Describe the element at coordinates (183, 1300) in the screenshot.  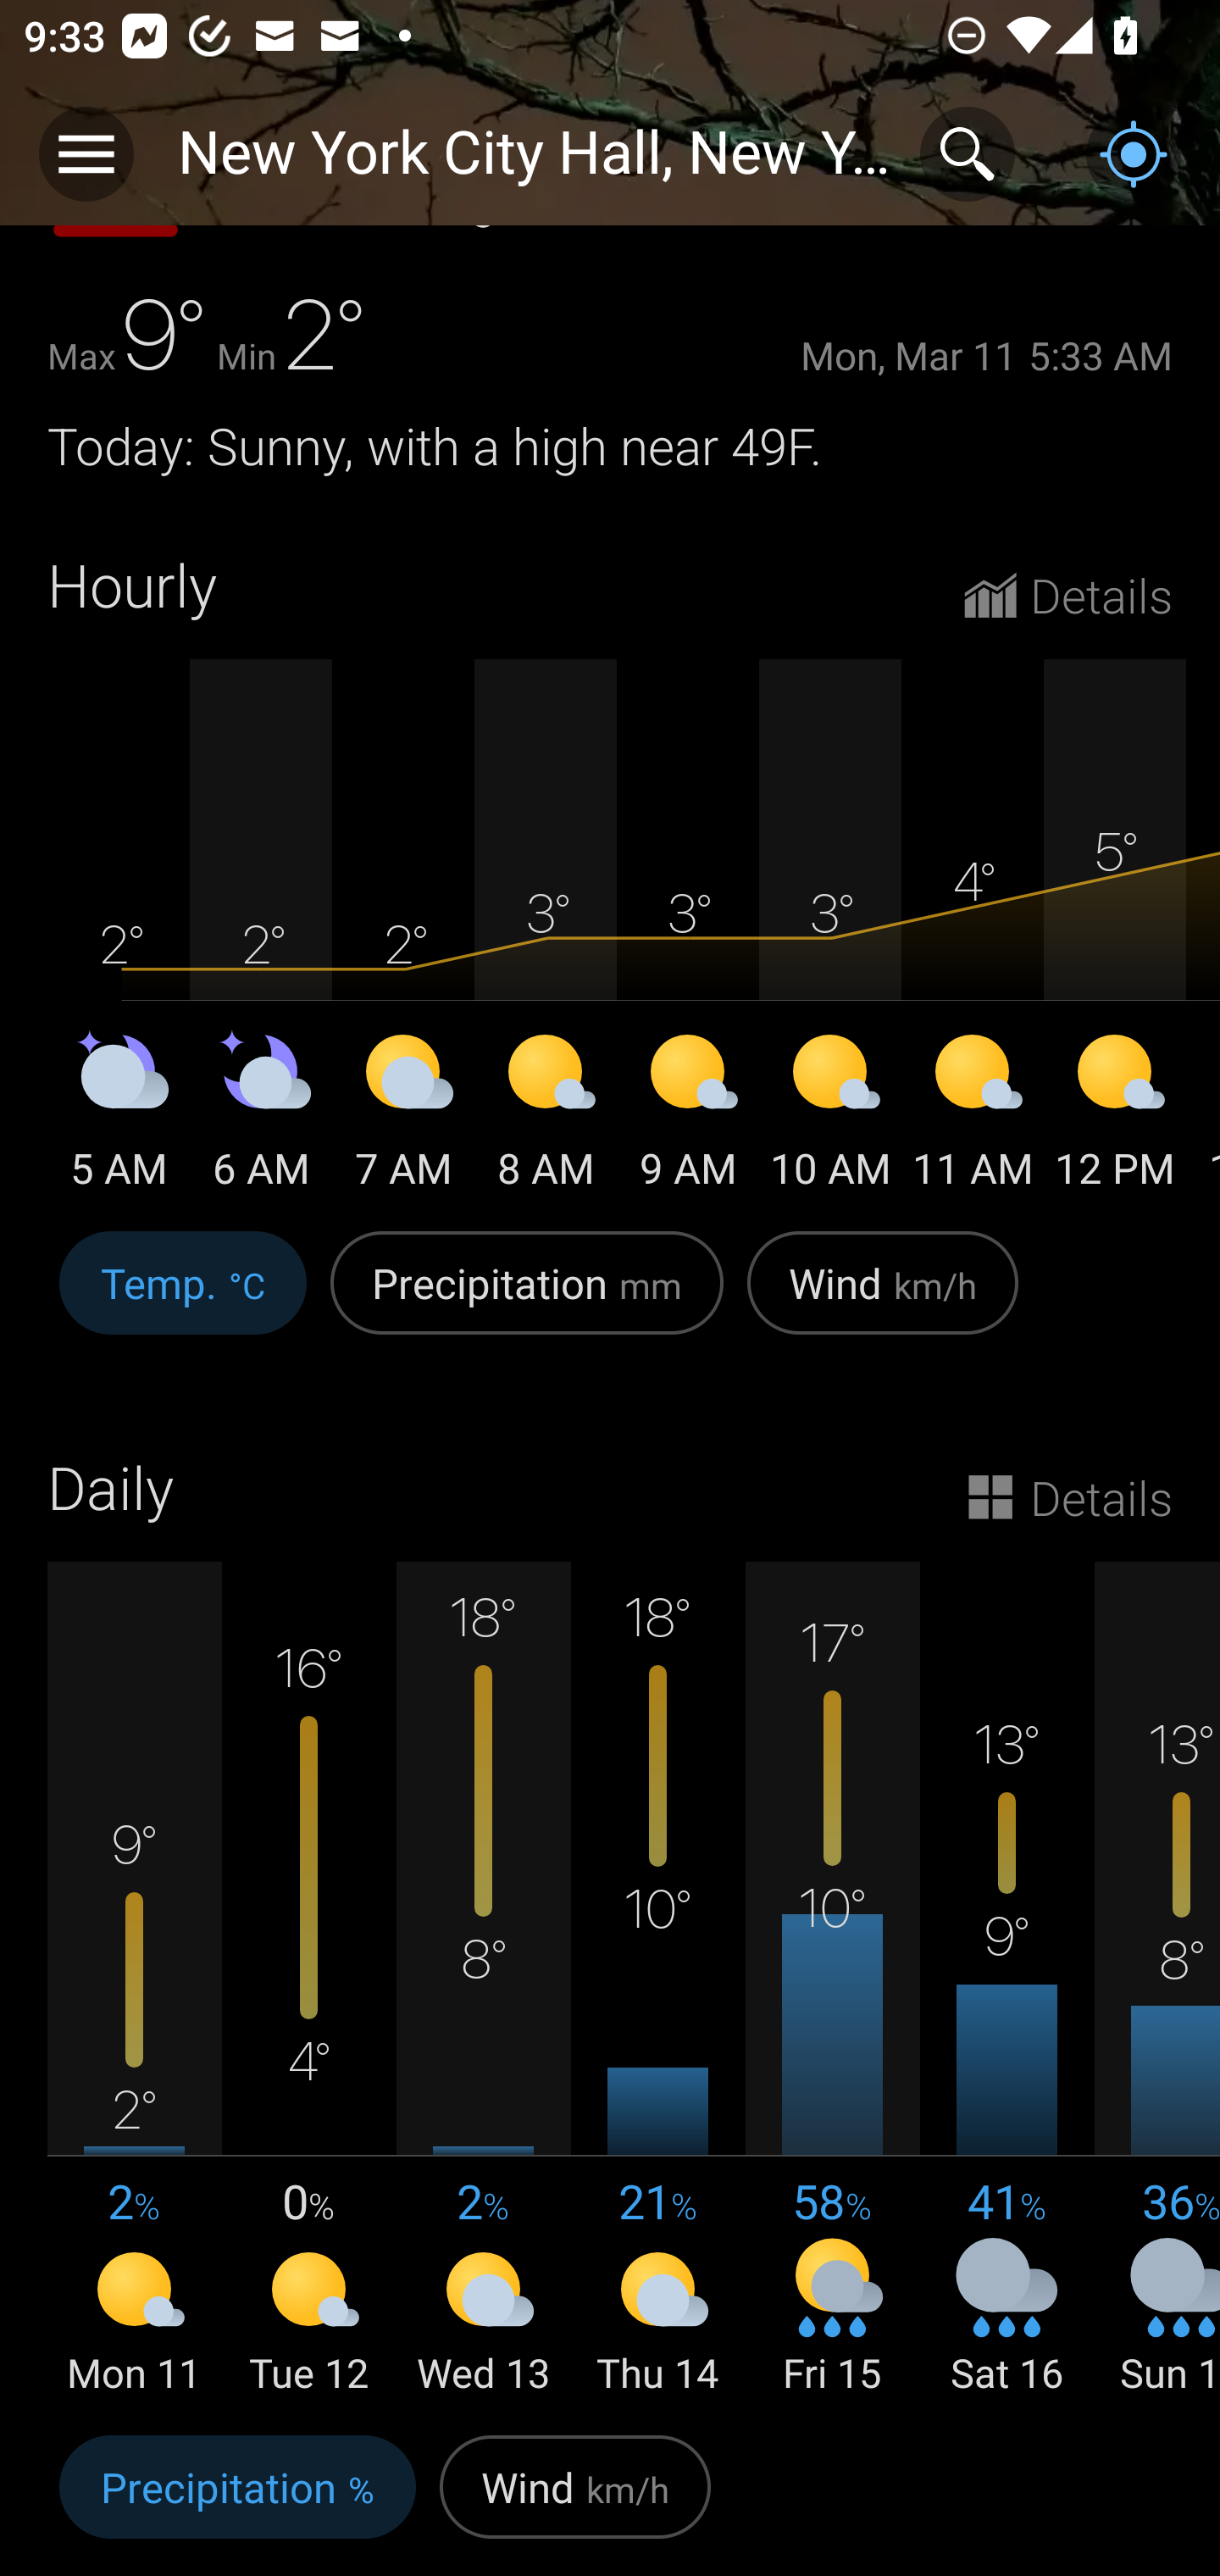
I see `Temp. °C` at that location.